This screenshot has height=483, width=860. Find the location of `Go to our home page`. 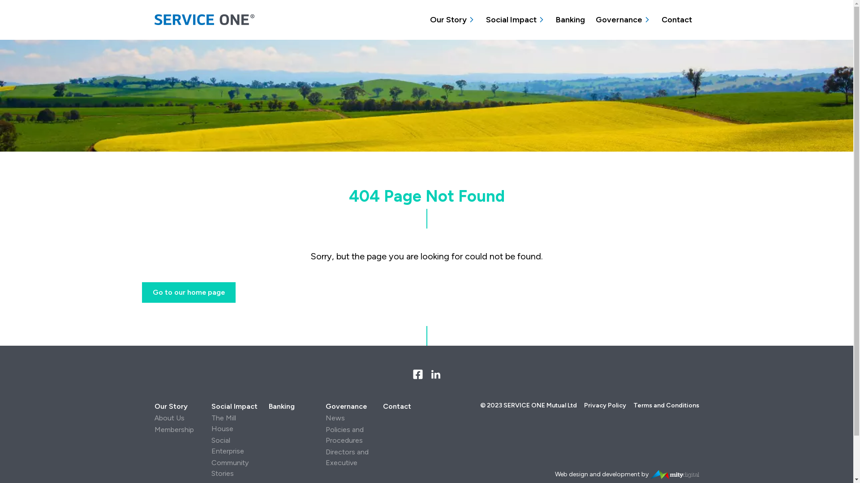

Go to our home page is located at coordinates (188, 292).